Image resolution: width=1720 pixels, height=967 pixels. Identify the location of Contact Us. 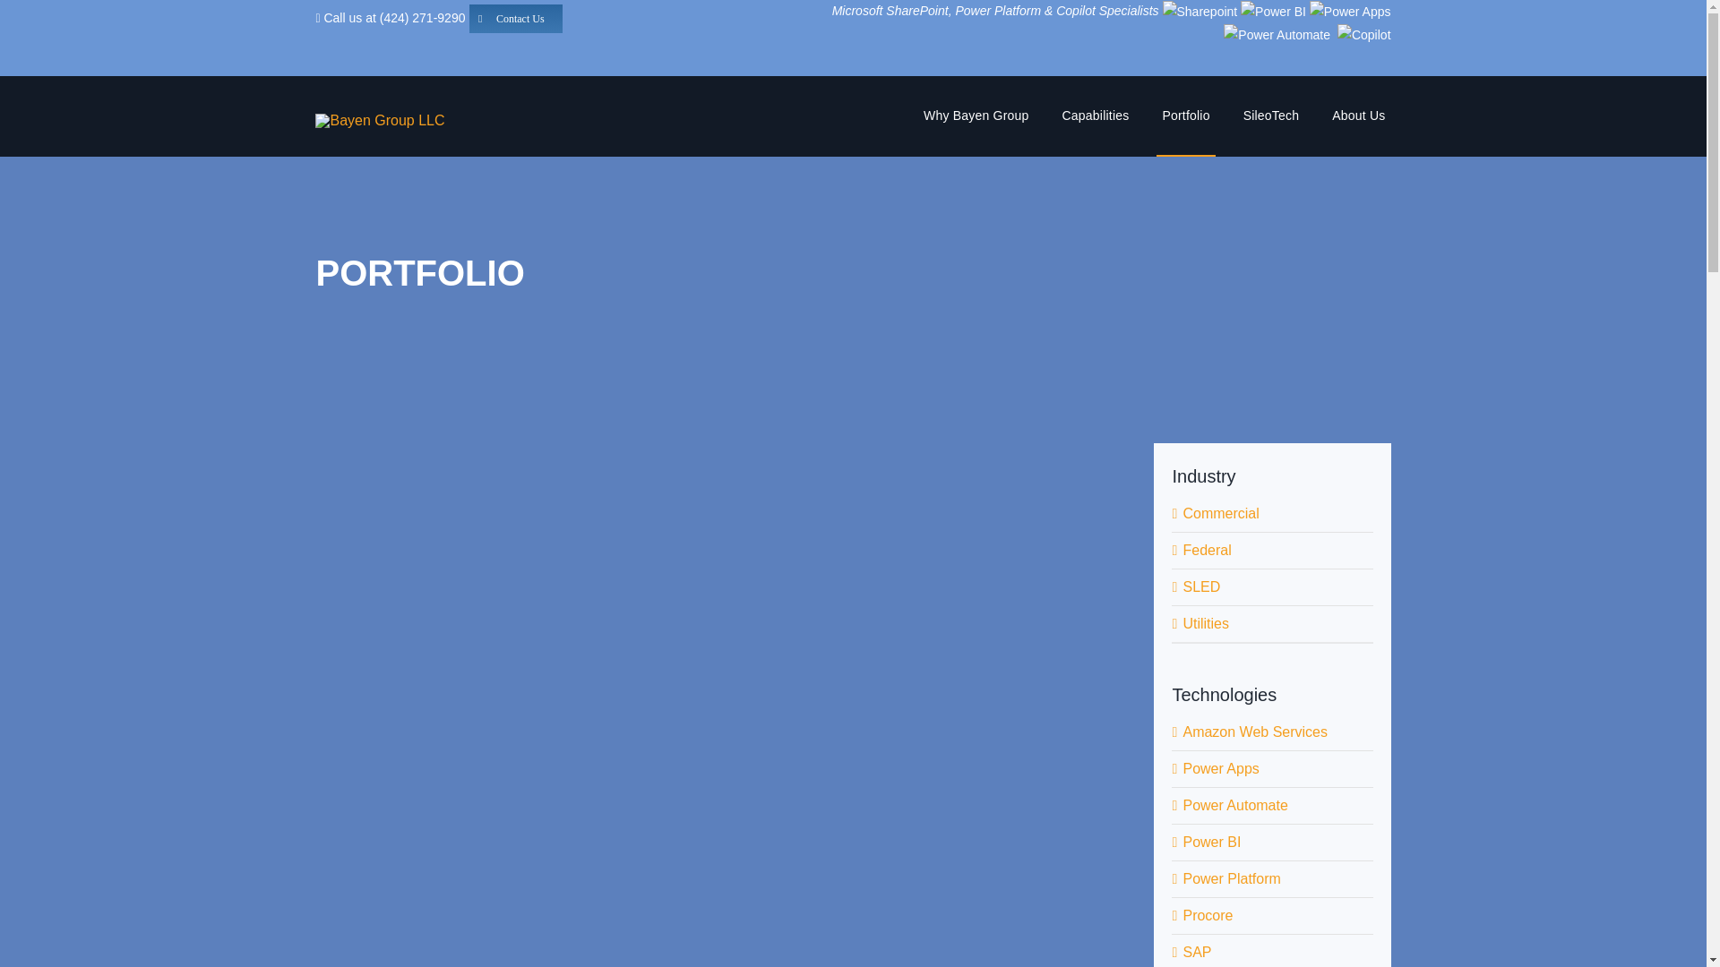
(516, 17).